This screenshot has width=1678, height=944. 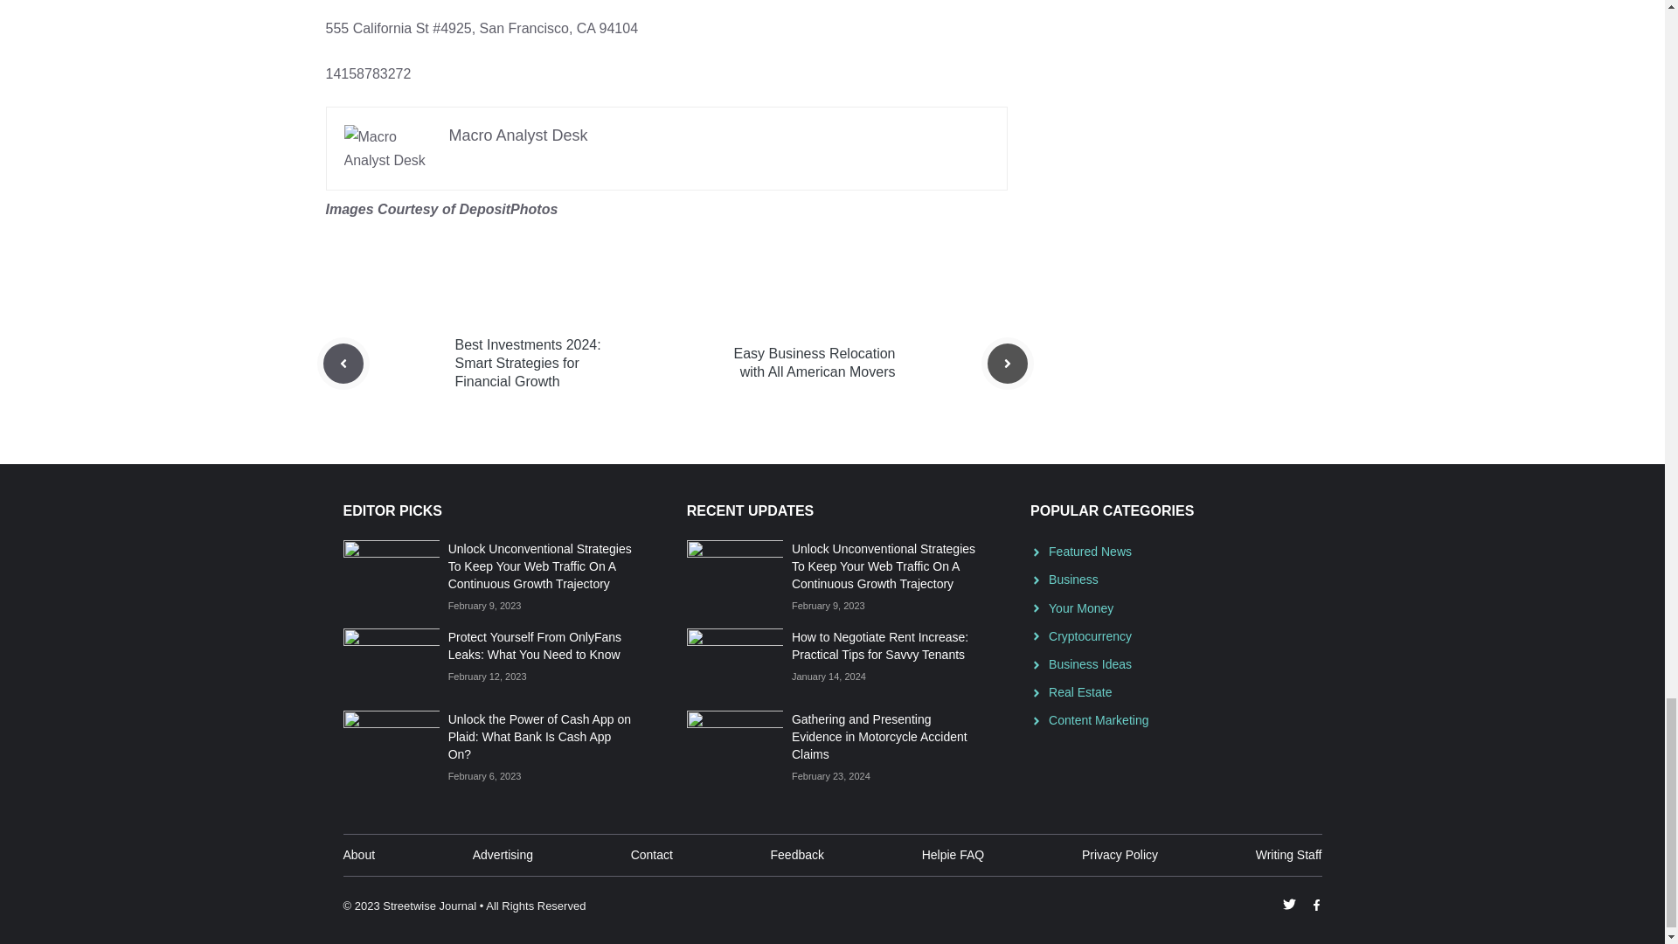 I want to click on DepositPhotos, so click(x=507, y=210).